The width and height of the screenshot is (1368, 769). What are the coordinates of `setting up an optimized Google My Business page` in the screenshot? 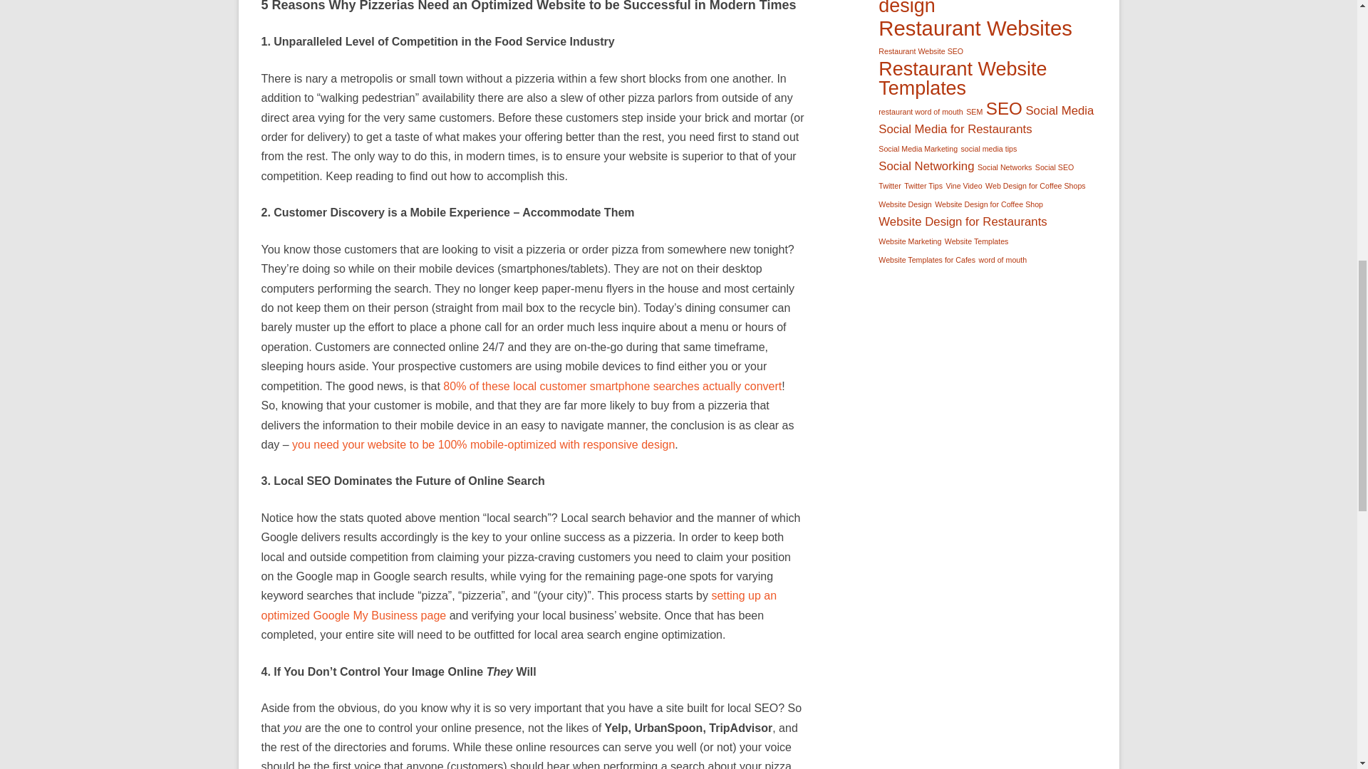 It's located at (519, 605).